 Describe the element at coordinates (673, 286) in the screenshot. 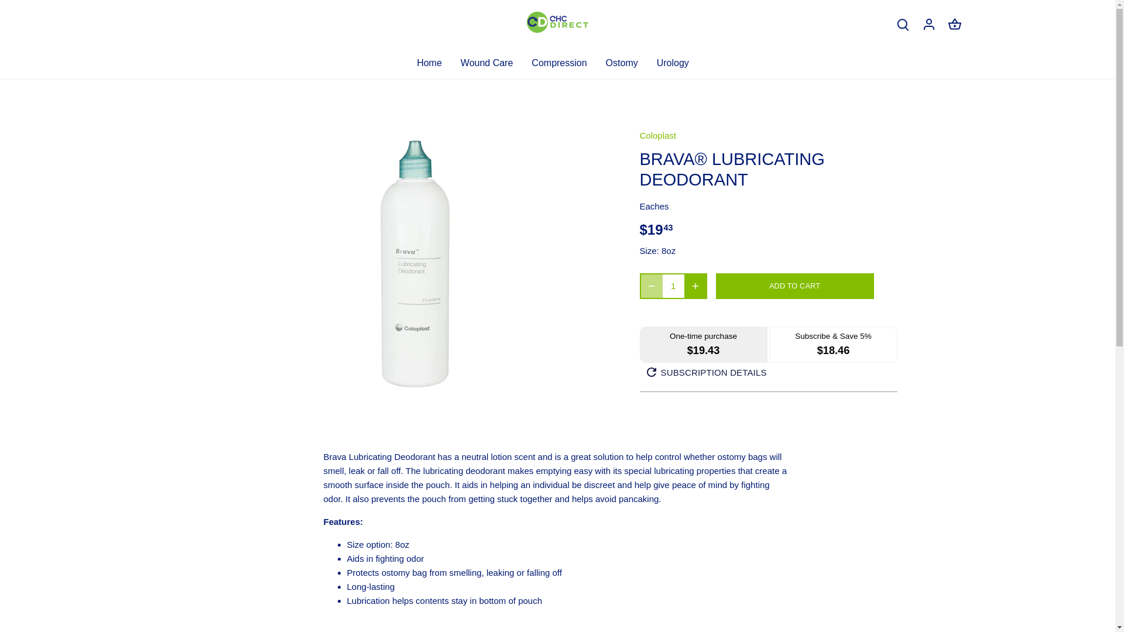

I see `1` at that location.